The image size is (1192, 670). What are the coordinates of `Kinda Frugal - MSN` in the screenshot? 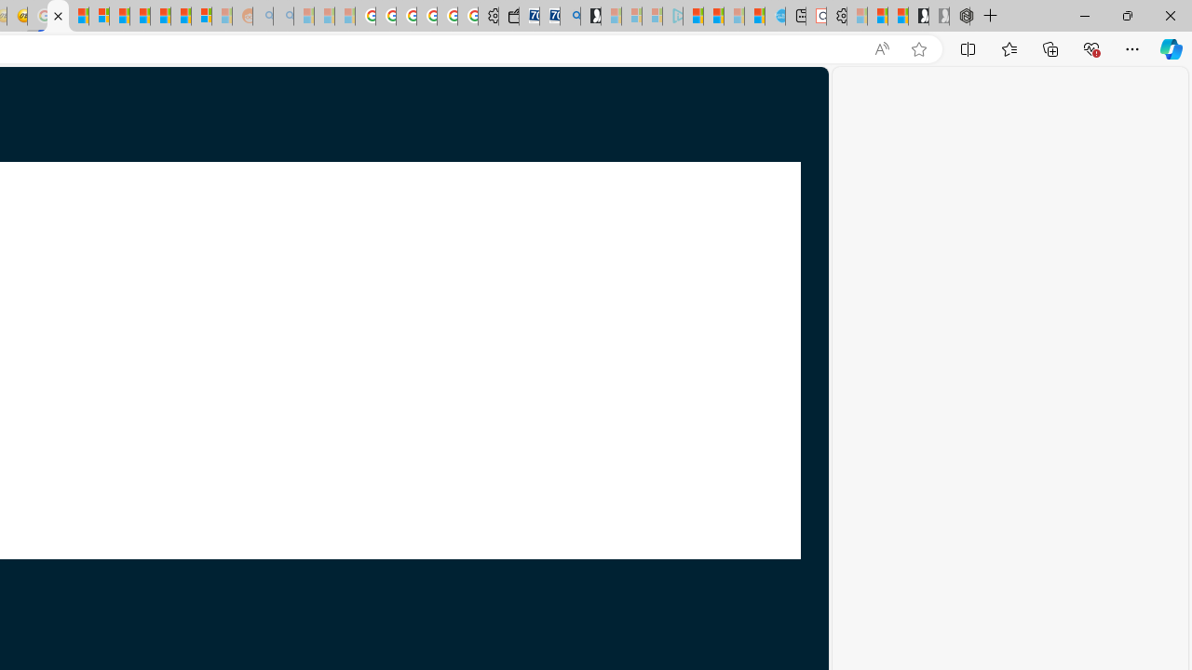 It's located at (181, 17).